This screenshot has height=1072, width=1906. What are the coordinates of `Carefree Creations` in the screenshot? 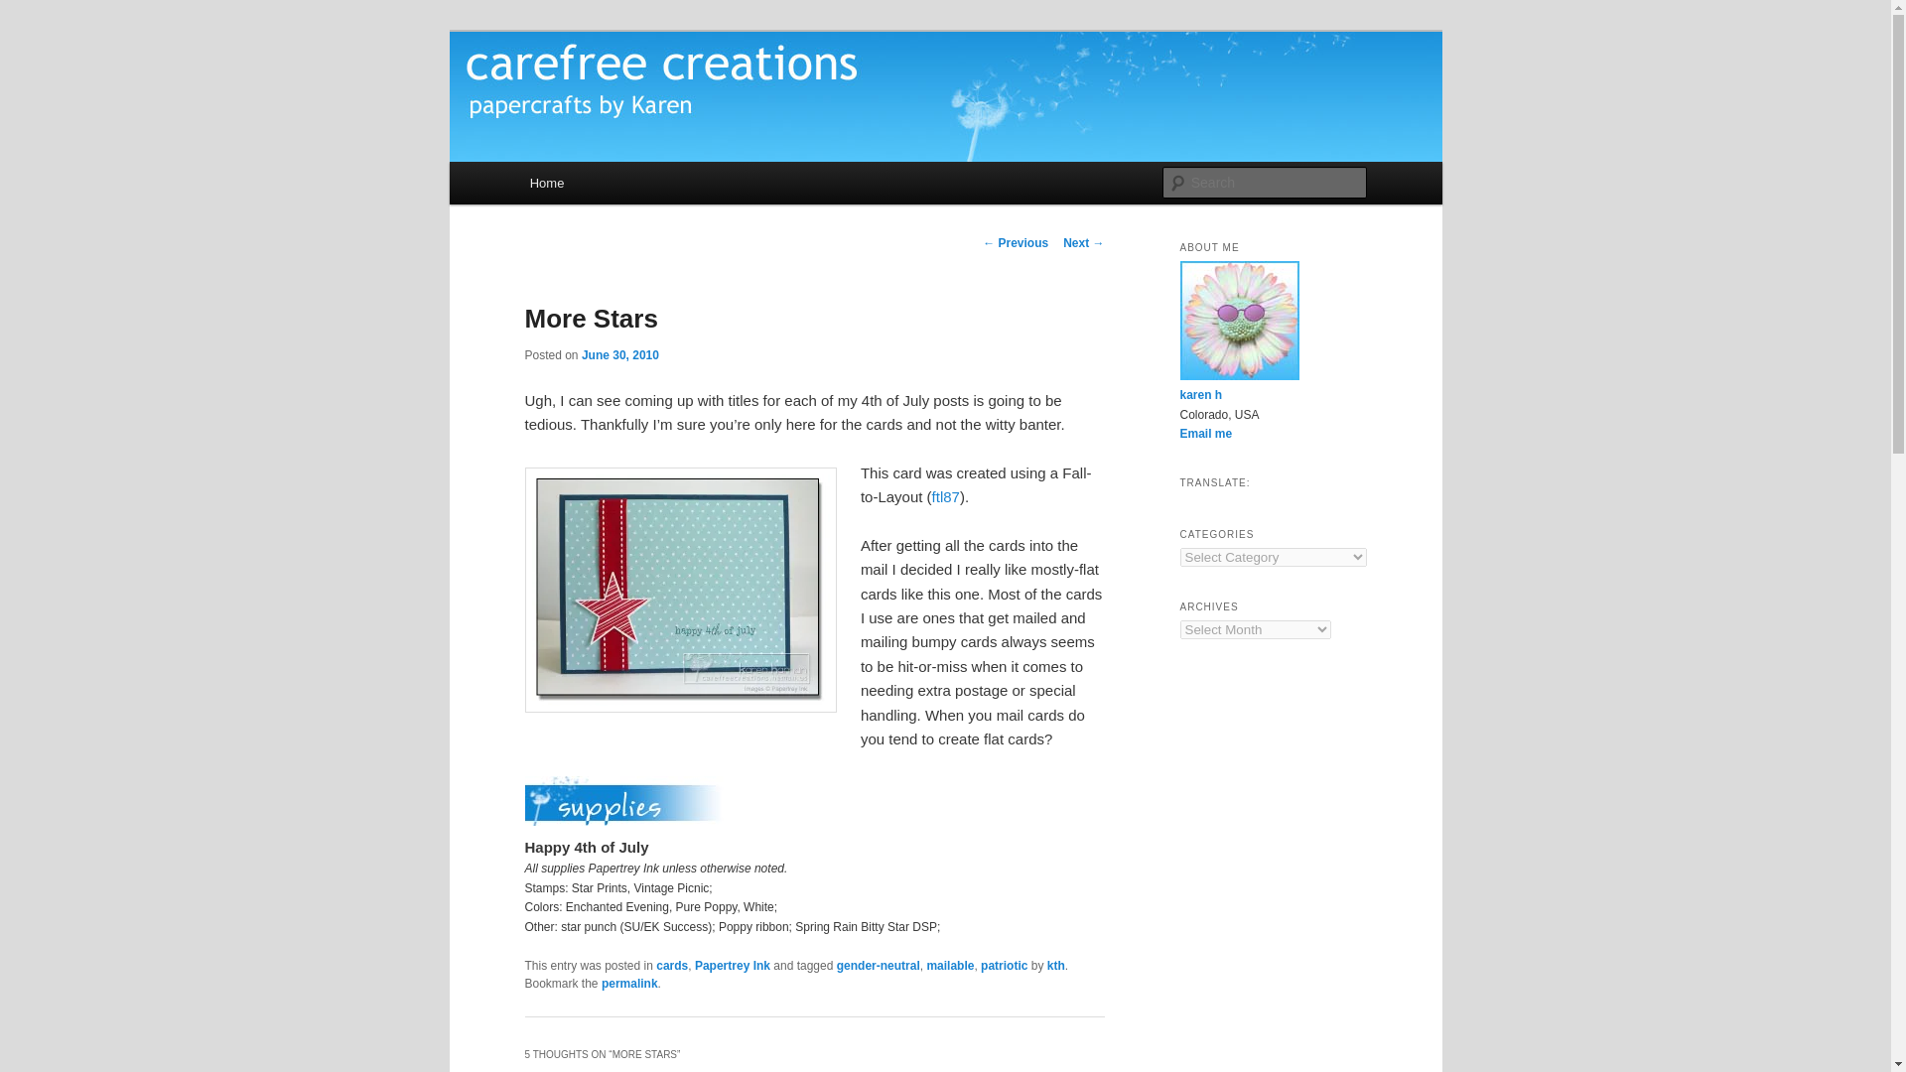 It's located at (657, 103).